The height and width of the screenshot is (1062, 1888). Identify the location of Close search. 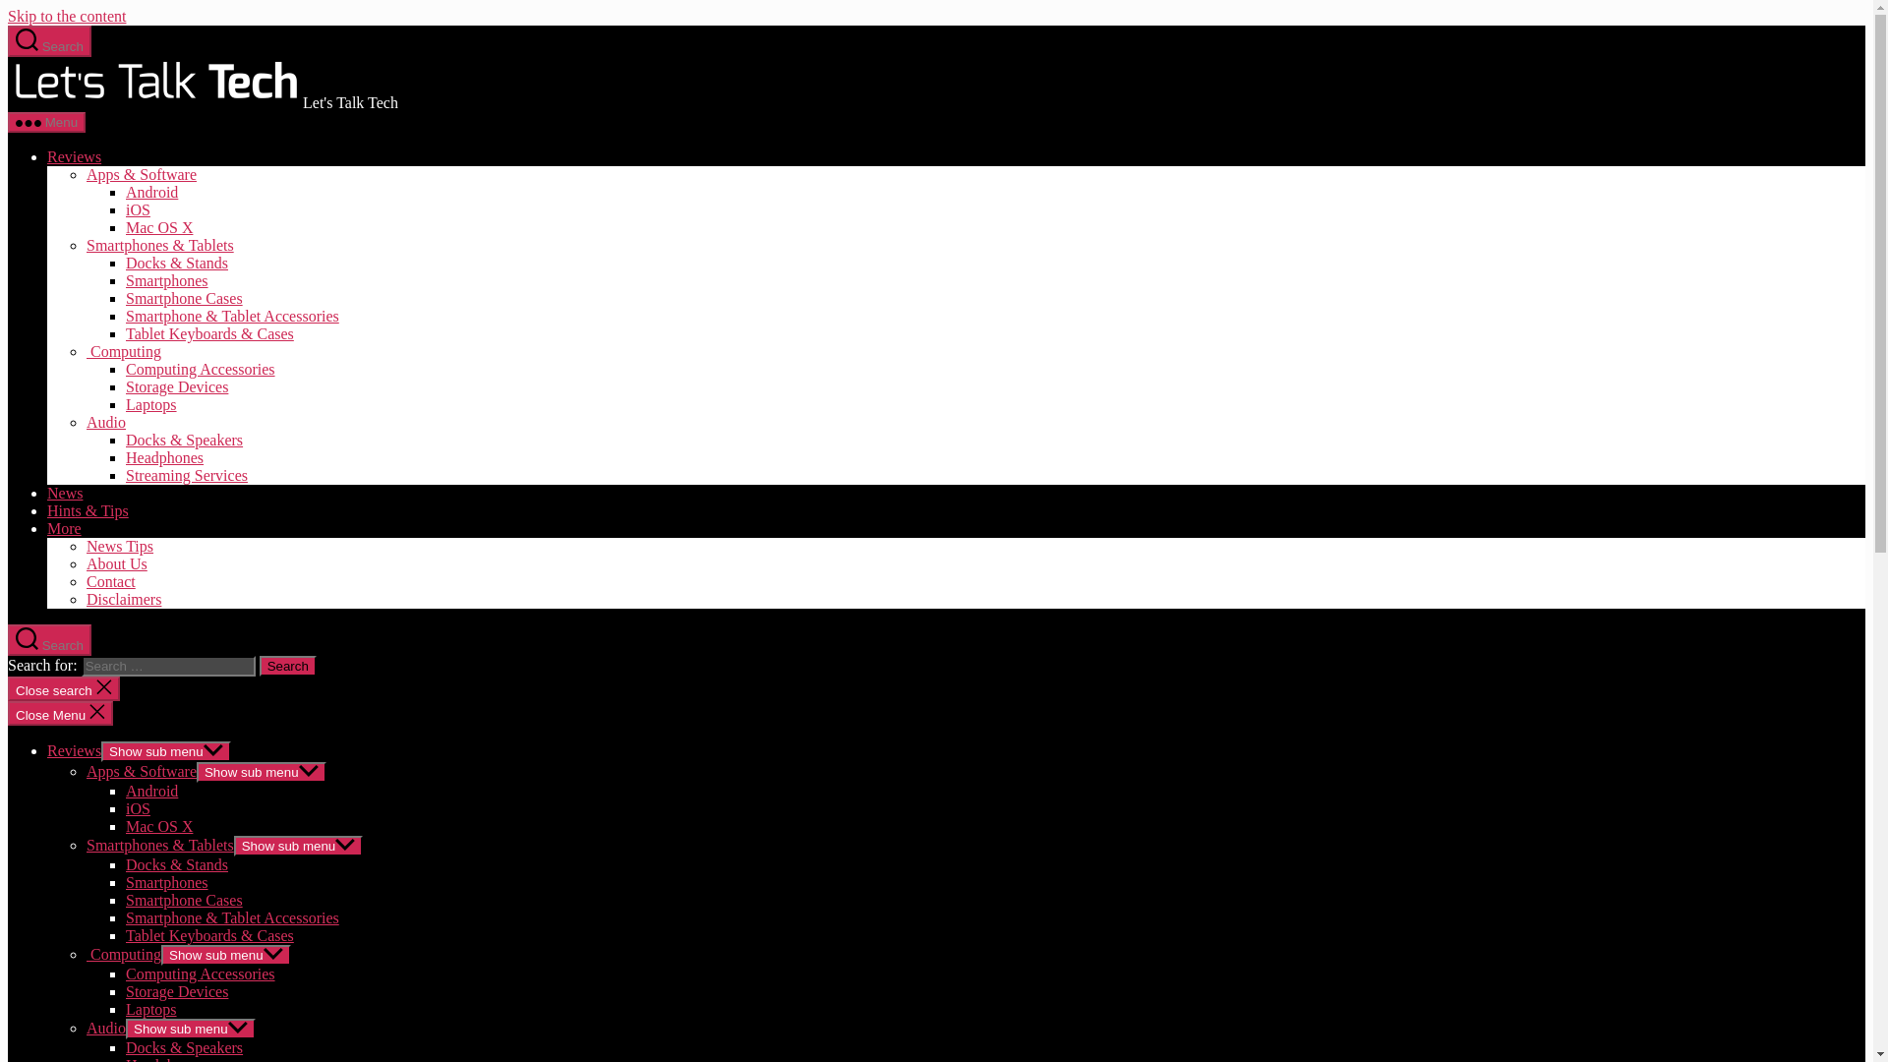
(63, 688).